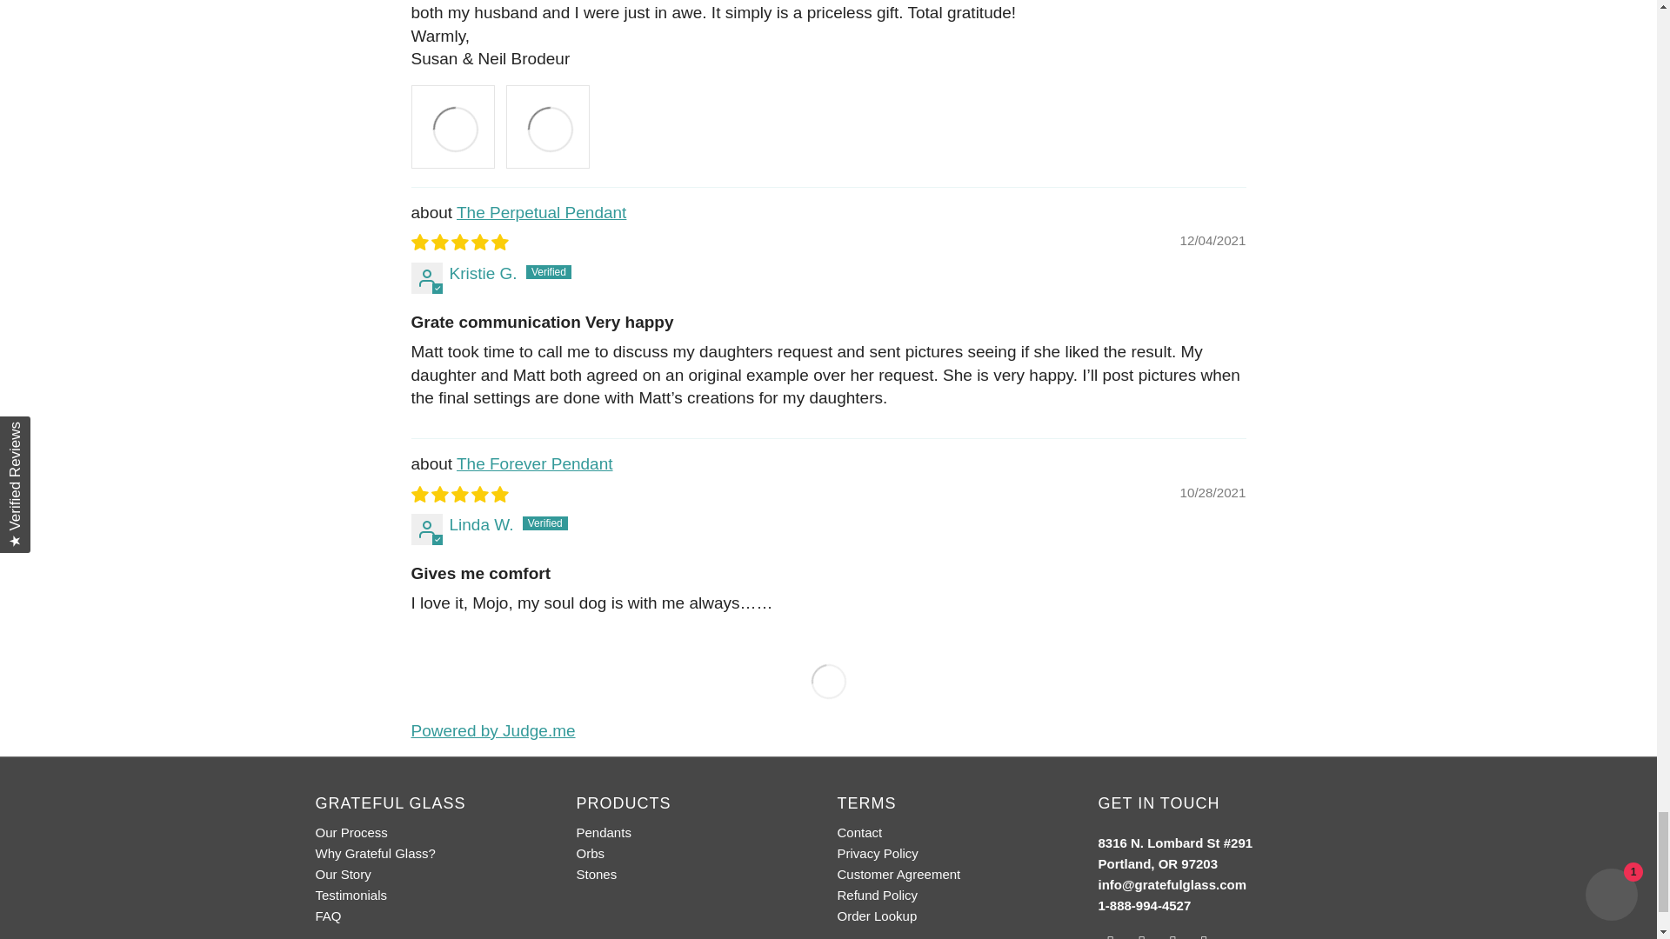  What do you see at coordinates (1204, 936) in the screenshot?
I see `Email Grateful Glass` at bounding box center [1204, 936].